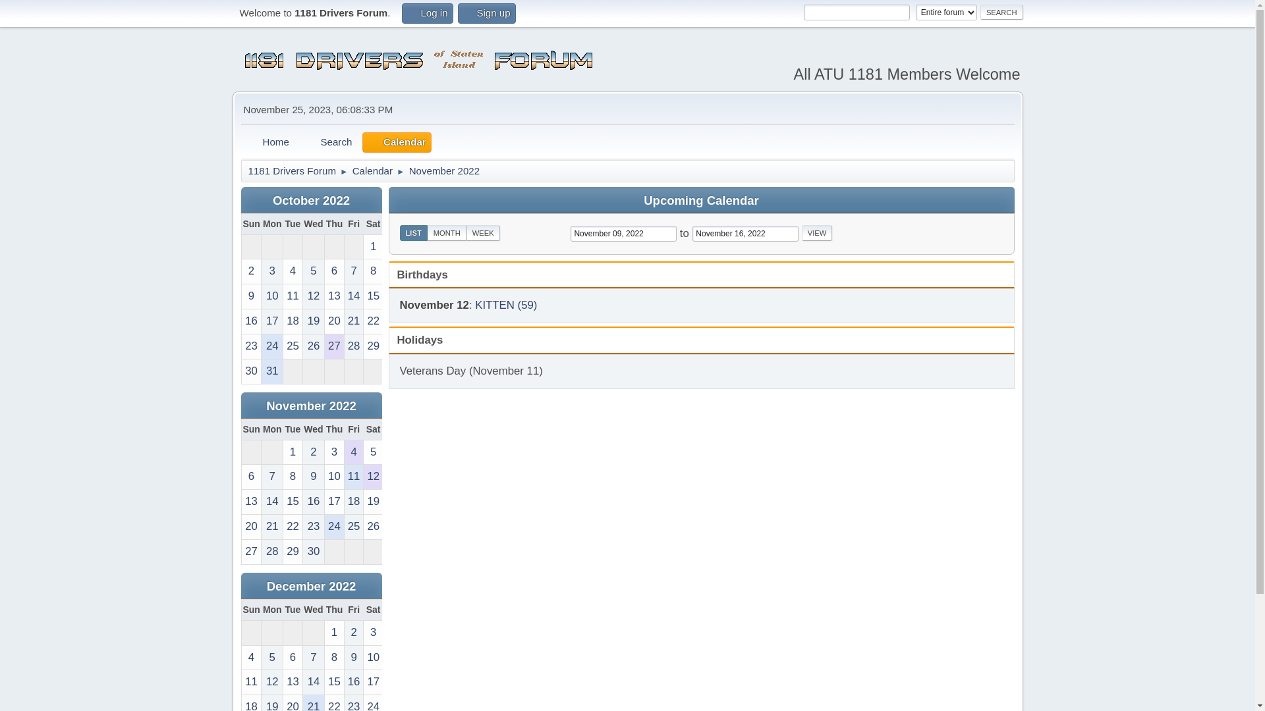 This screenshot has width=1265, height=711. What do you see at coordinates (373, 346) in the screenshot?
I see `29` at bounding box center [373, 346].